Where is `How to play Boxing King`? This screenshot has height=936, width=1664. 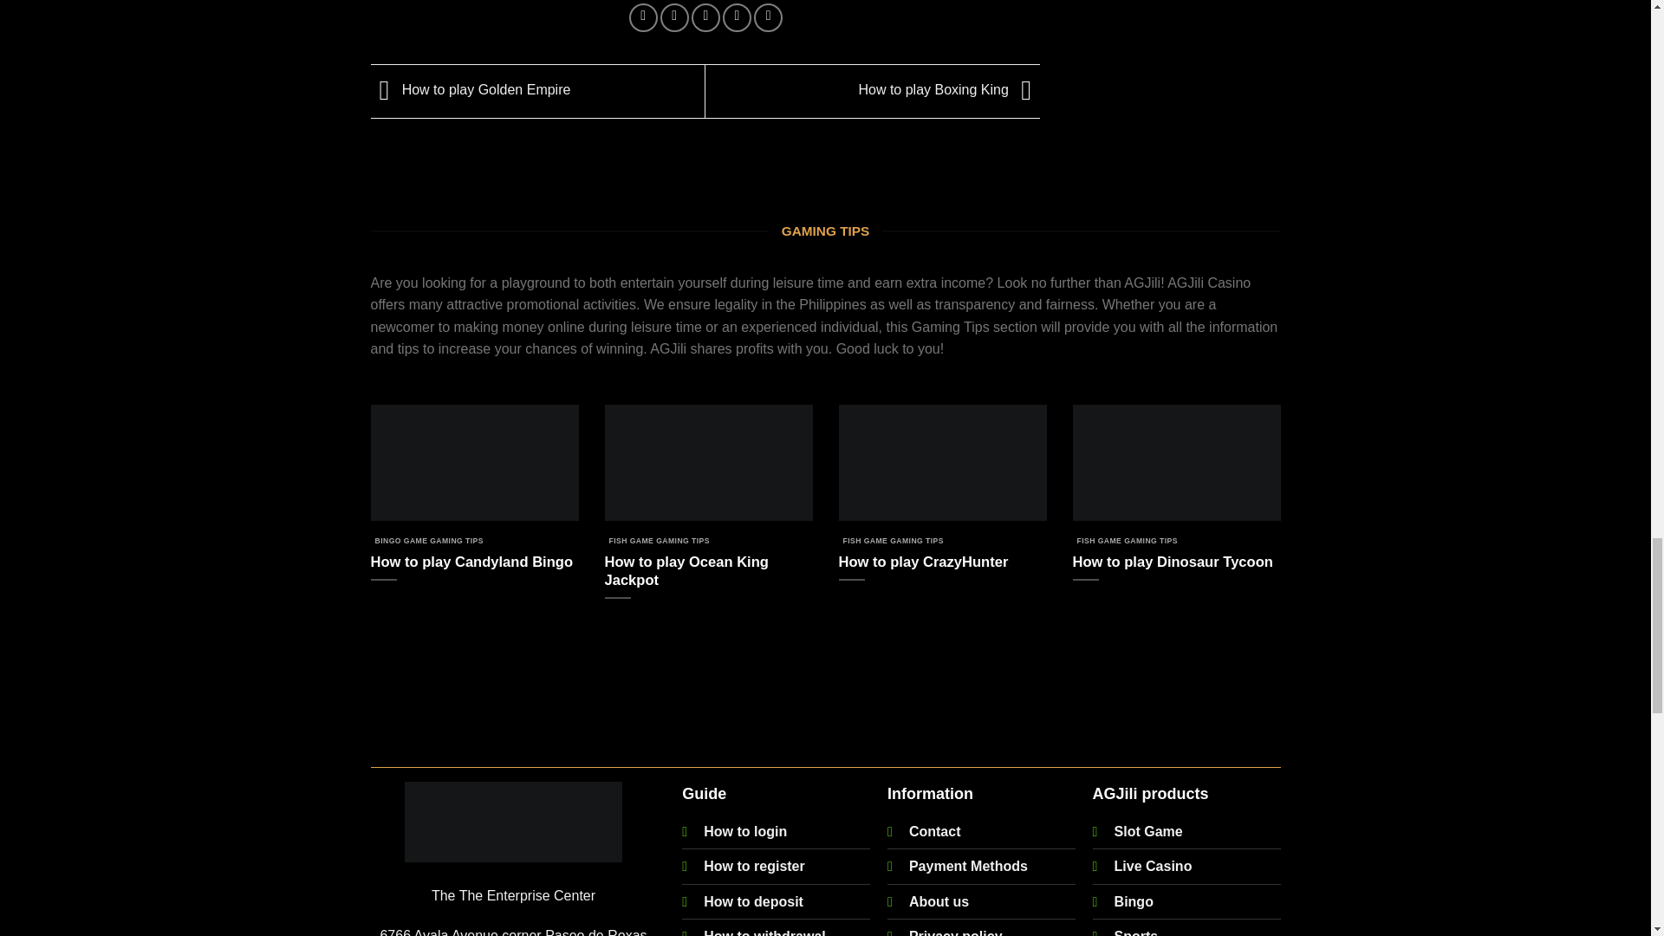 How to play Boxing King is located at coordinates (949, 90).